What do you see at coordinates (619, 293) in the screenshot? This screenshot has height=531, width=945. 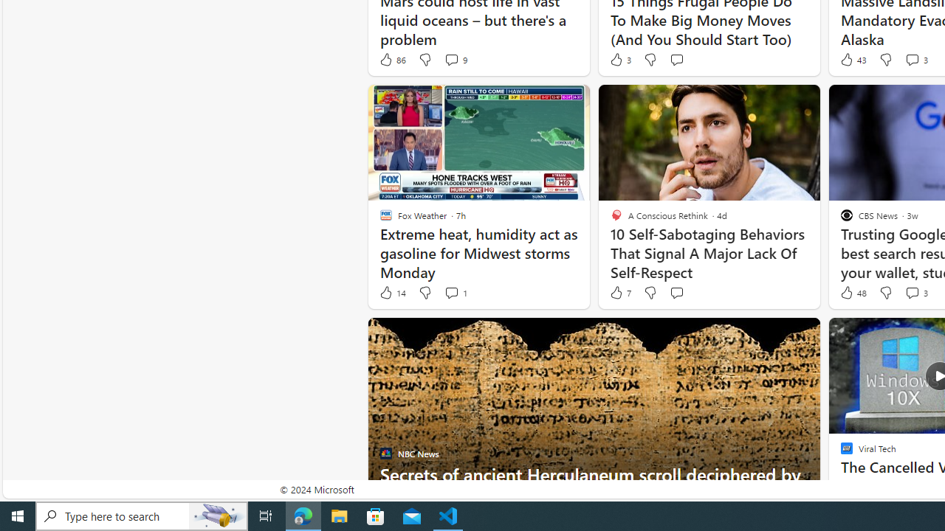 I see `7 Like` at bounding box center [619, 293].